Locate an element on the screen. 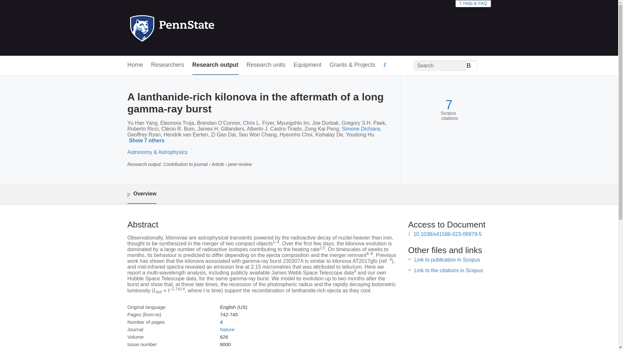 The image size is (623, 350). Home is located at coordinates (135, 65).